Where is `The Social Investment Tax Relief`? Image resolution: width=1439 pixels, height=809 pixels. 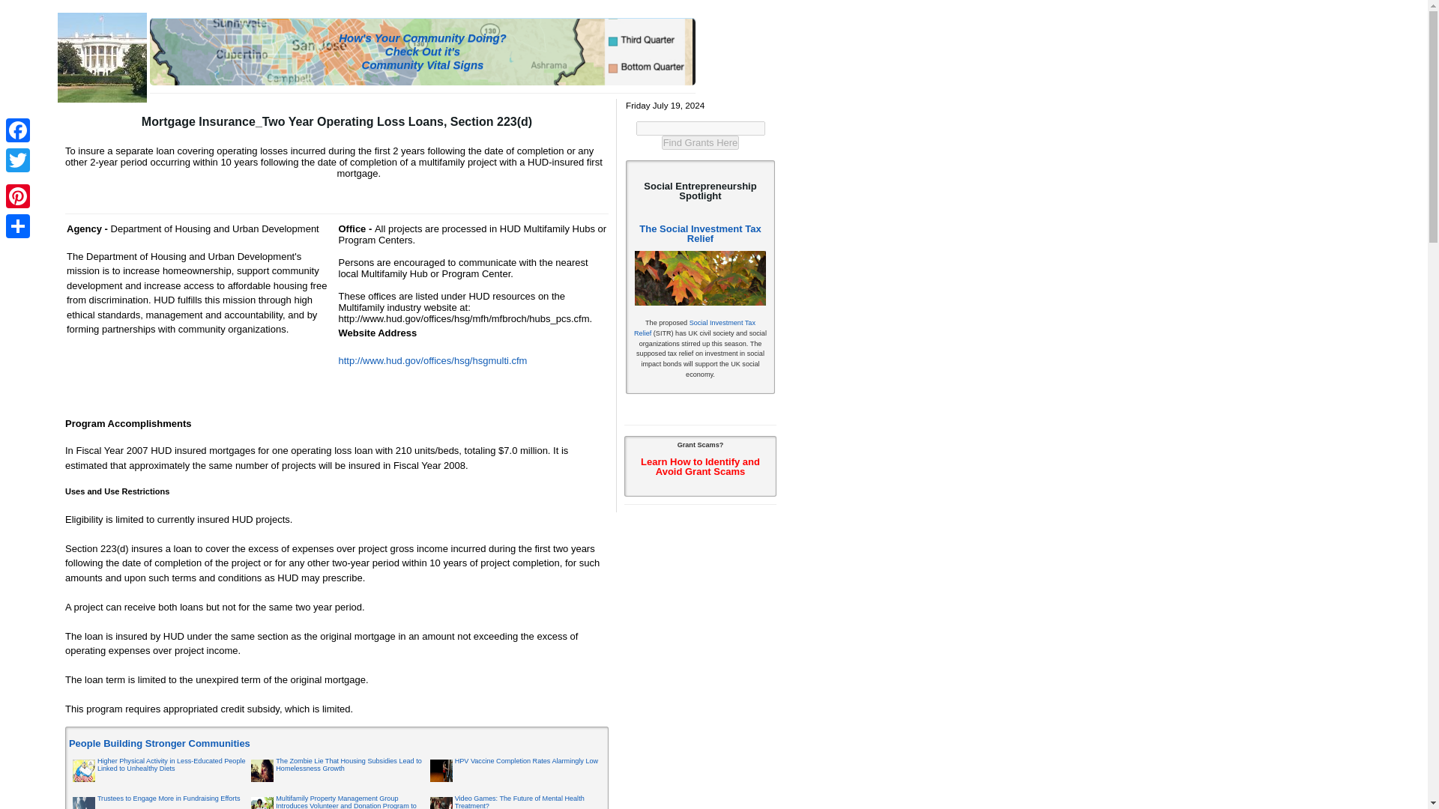 The Social Investment Tax Relief is located at coordinates (700, 234).